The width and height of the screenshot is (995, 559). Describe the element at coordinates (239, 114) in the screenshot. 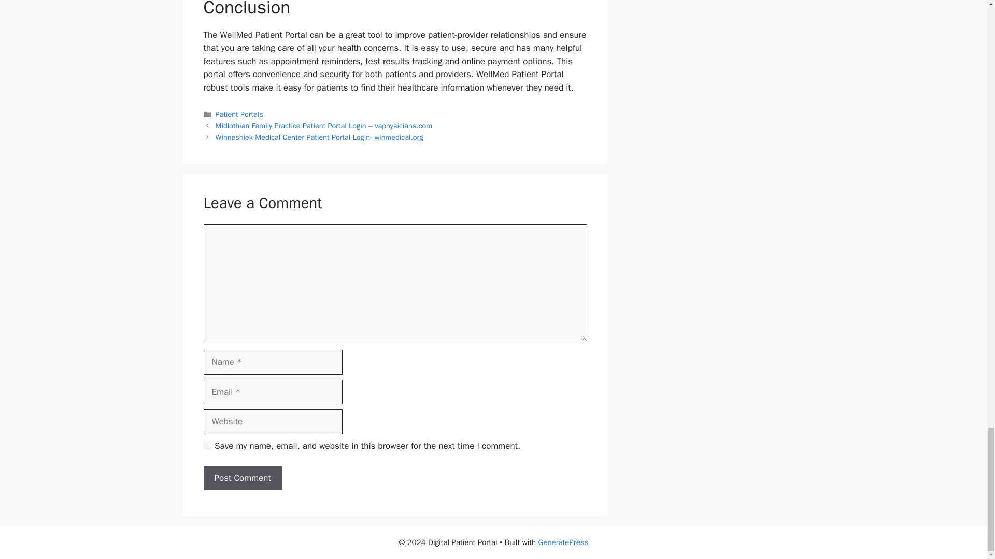

I see `Patient Portals` at that location.